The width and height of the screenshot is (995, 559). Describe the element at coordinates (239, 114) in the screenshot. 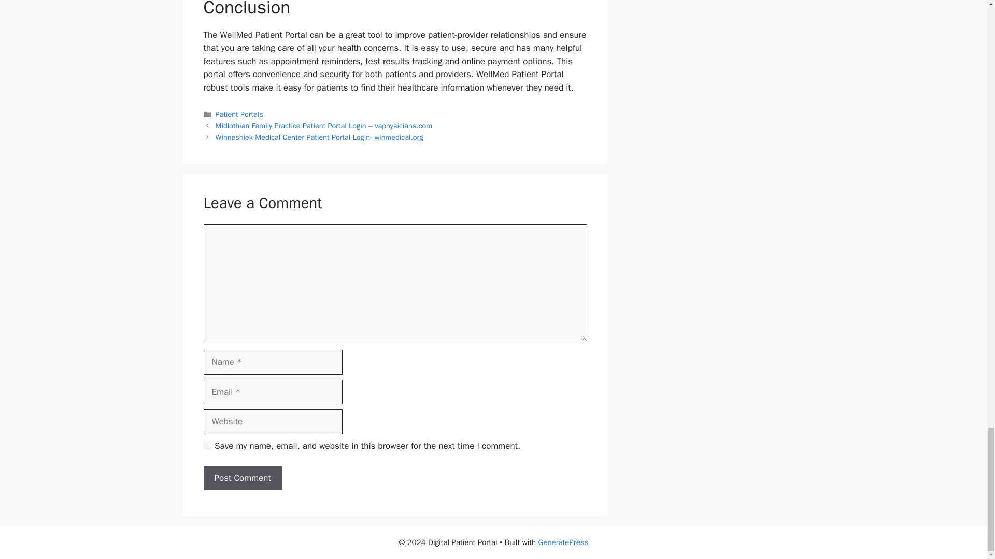

I see `Patient Portals` at that location.